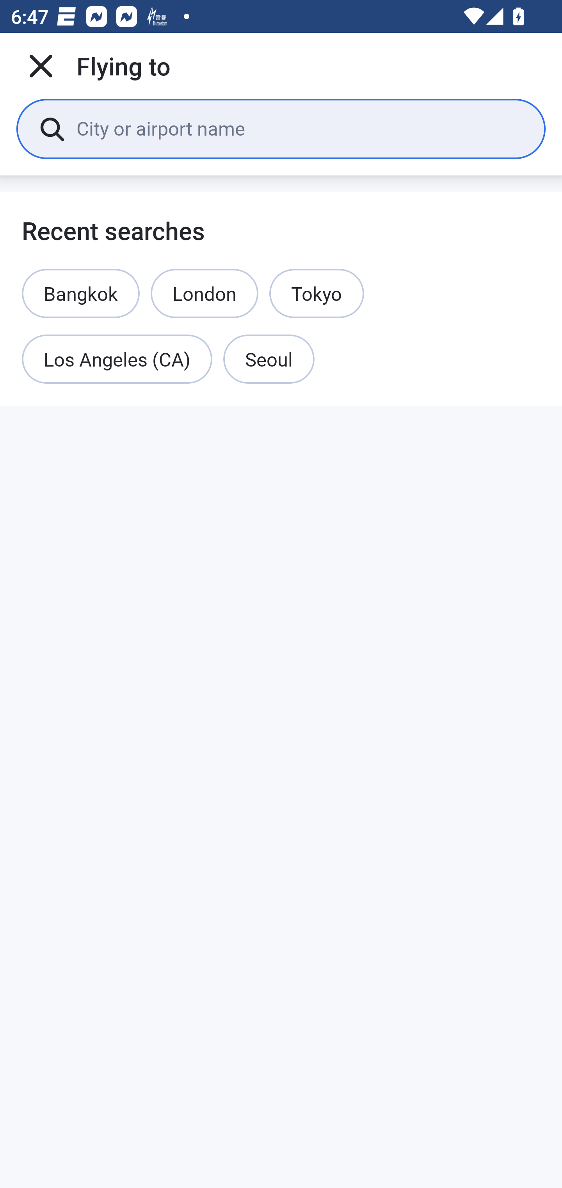 This screenshot has width=562, height=1188. I want to click on Tokyo, so click(317, 293).